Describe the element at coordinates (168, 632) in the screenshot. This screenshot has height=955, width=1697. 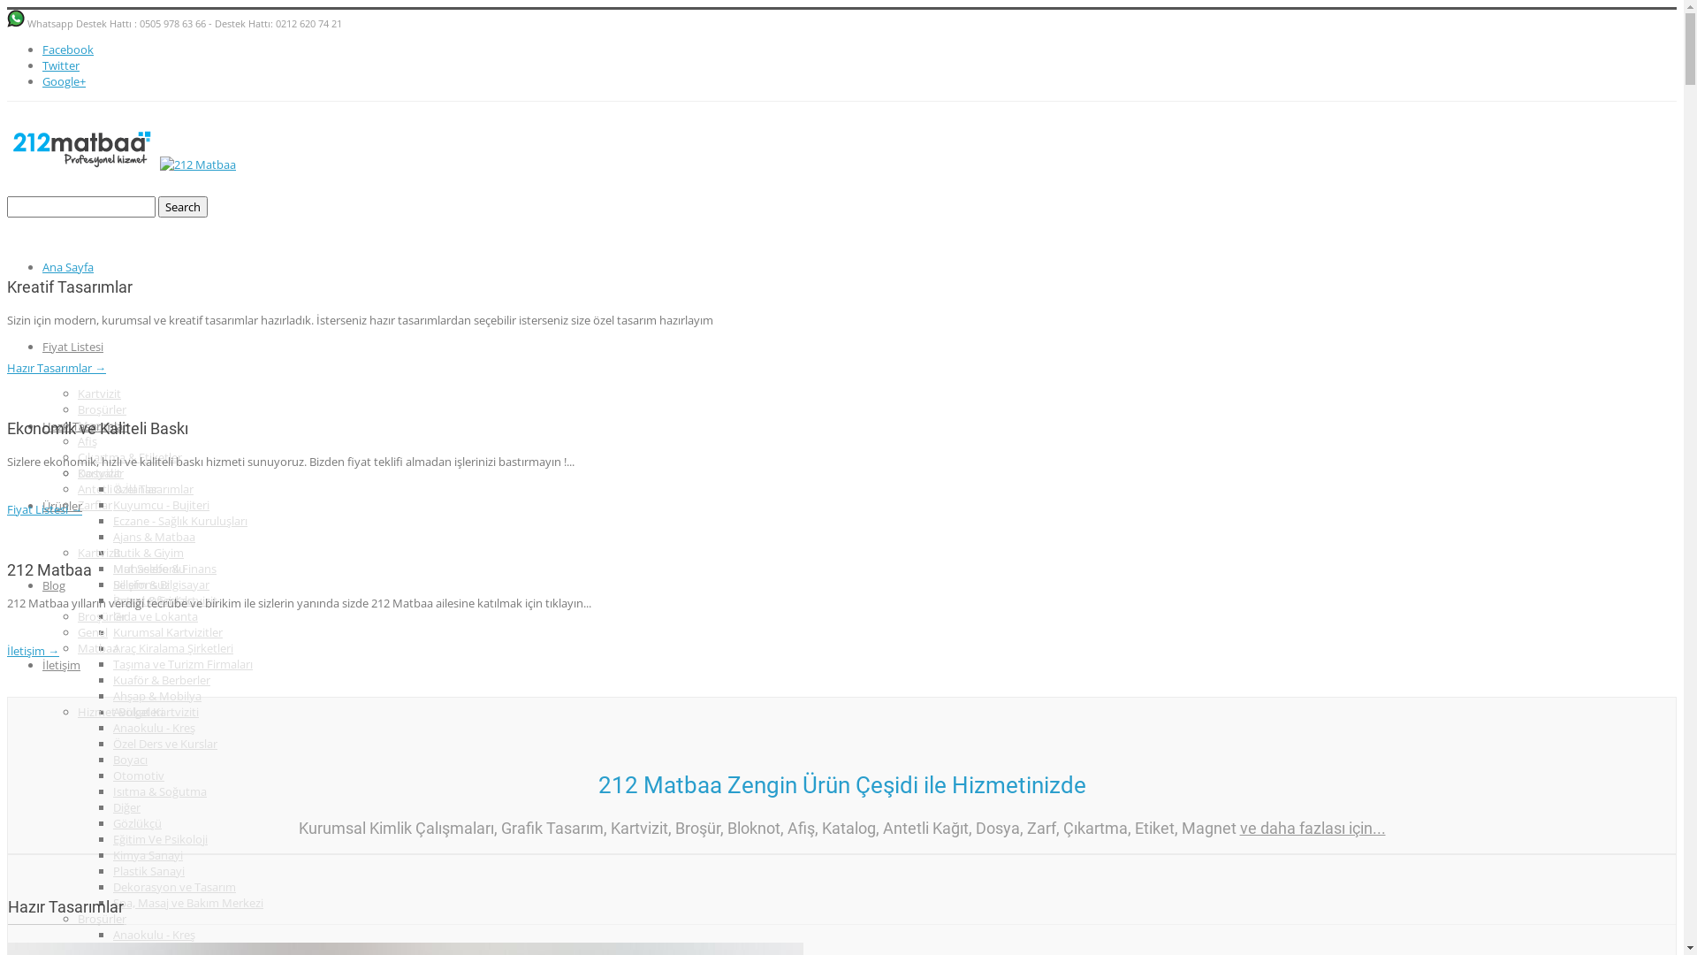
I see `Kurumsal Kartvizitler` at that location.